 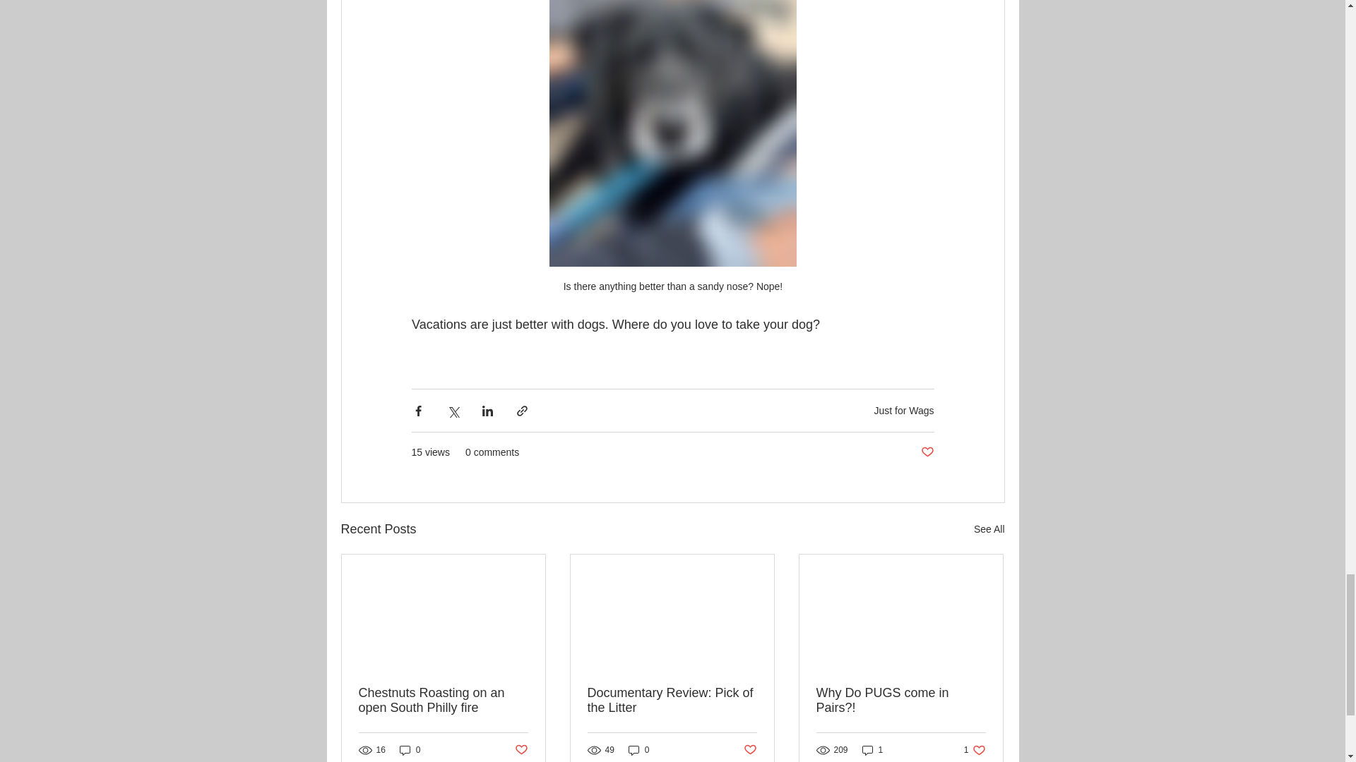 What do you see at coordinates (672, 701) in the screenshot?
I see `Just for Wags` at bounding box center [672, 701].